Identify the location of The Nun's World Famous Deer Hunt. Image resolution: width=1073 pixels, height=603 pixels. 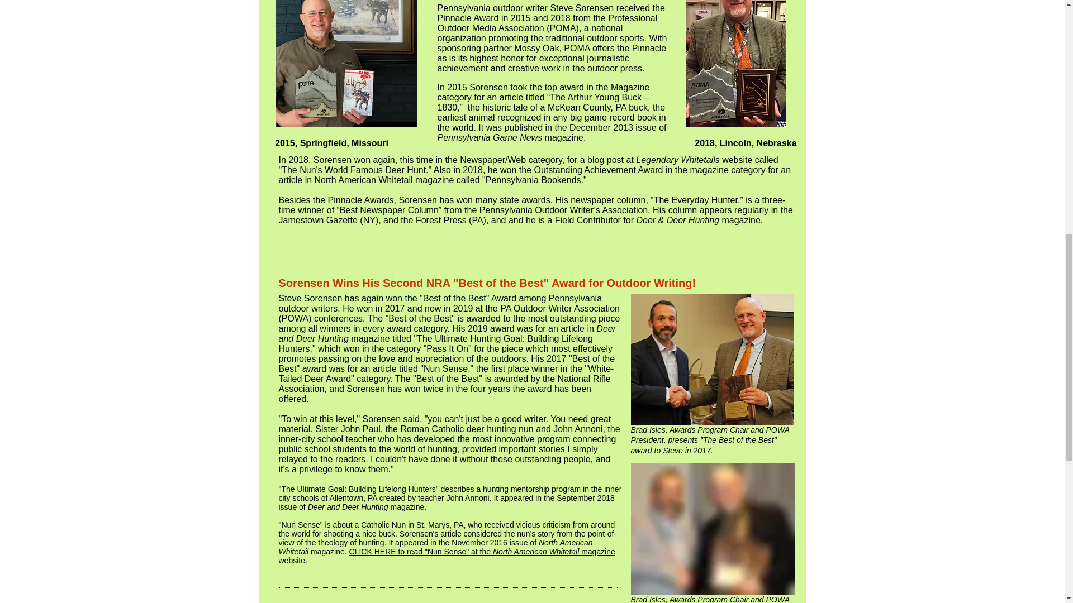
(353, 170).